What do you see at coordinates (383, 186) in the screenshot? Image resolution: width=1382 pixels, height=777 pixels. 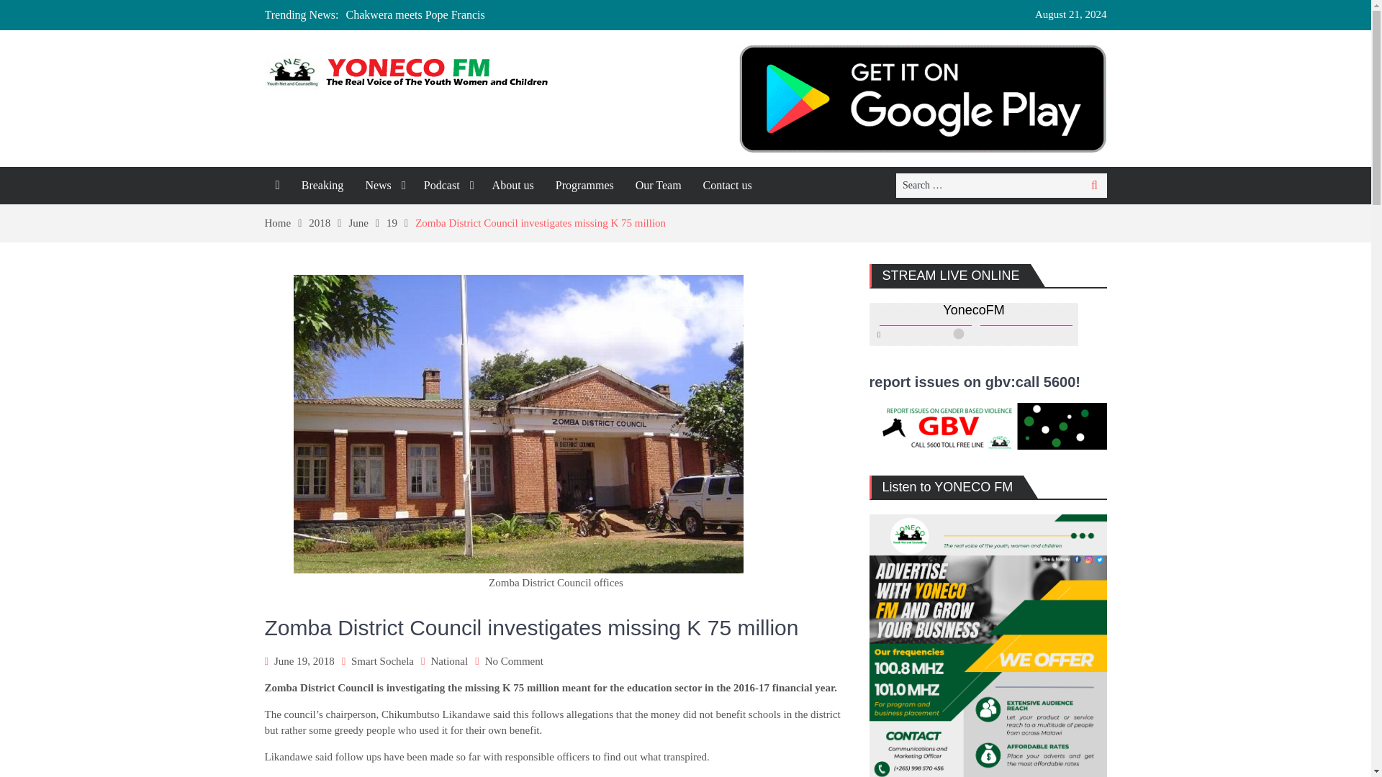 I see `News` at bounding box center [383, 186].